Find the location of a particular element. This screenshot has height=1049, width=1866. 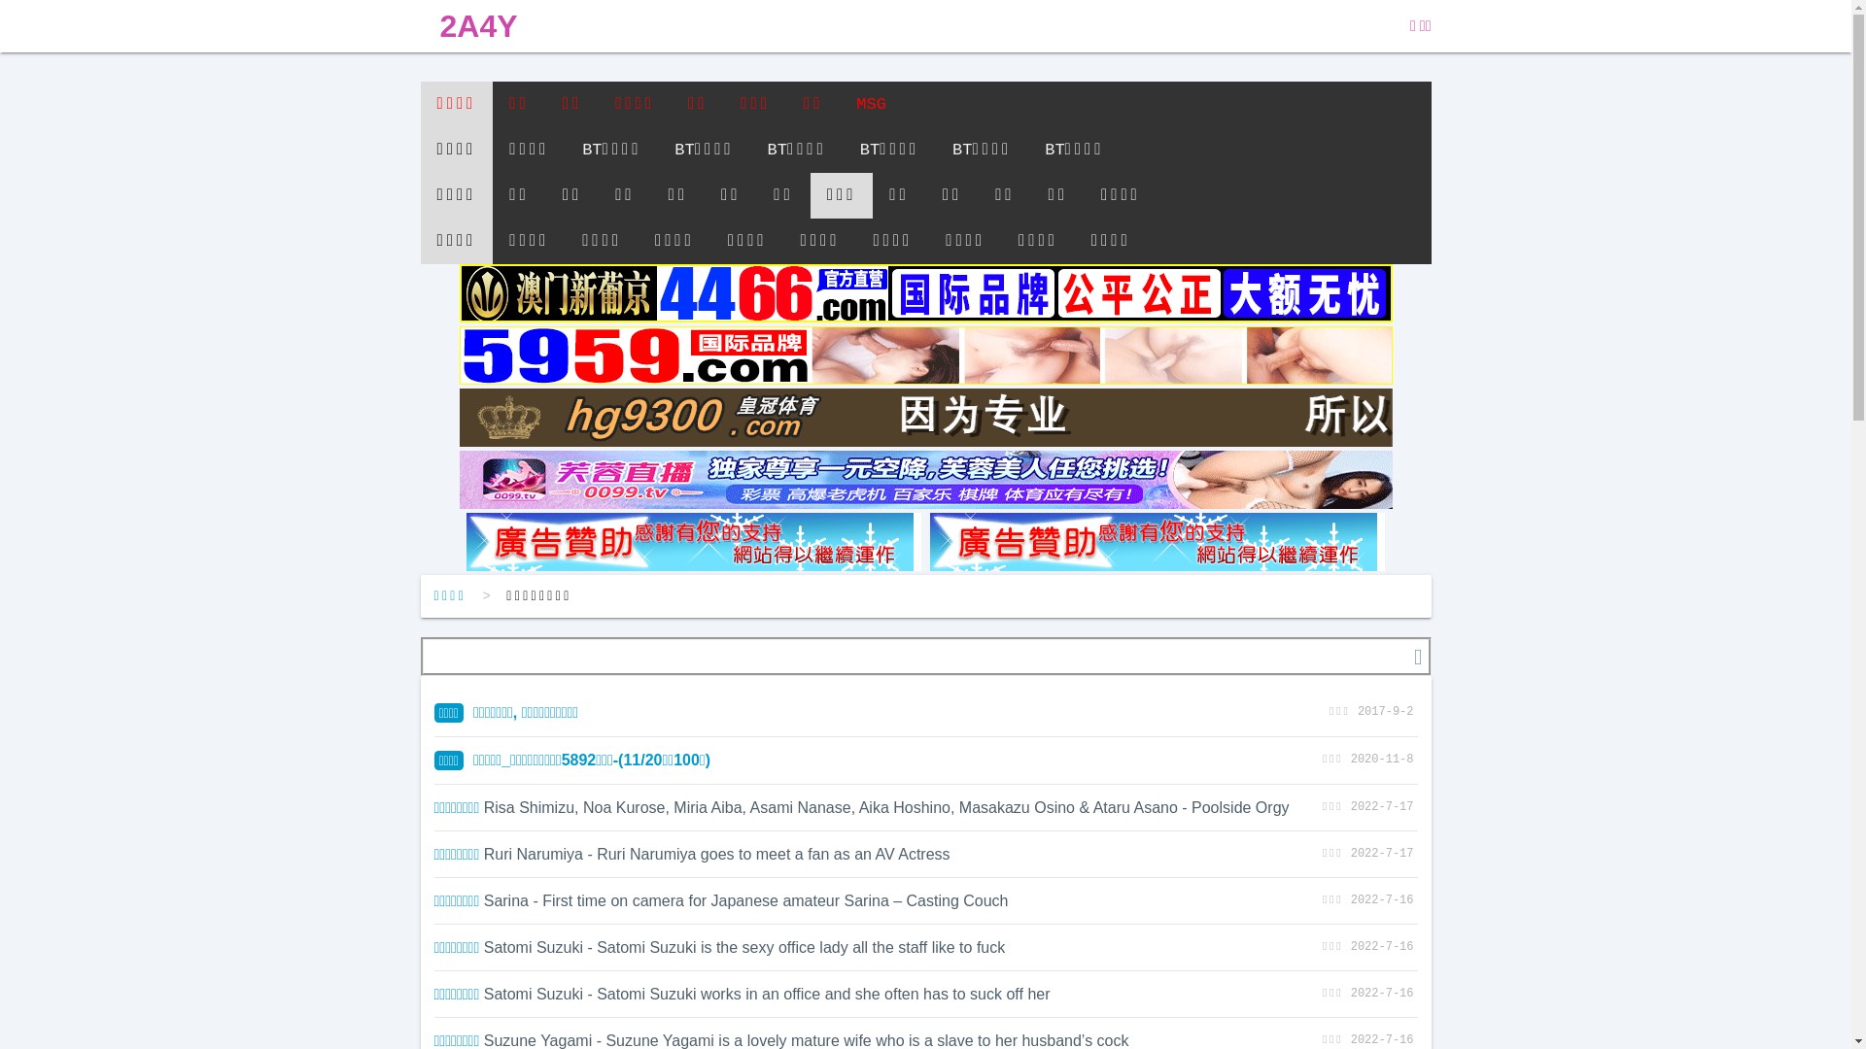

2A4Y is located at coordinates (478, 26).